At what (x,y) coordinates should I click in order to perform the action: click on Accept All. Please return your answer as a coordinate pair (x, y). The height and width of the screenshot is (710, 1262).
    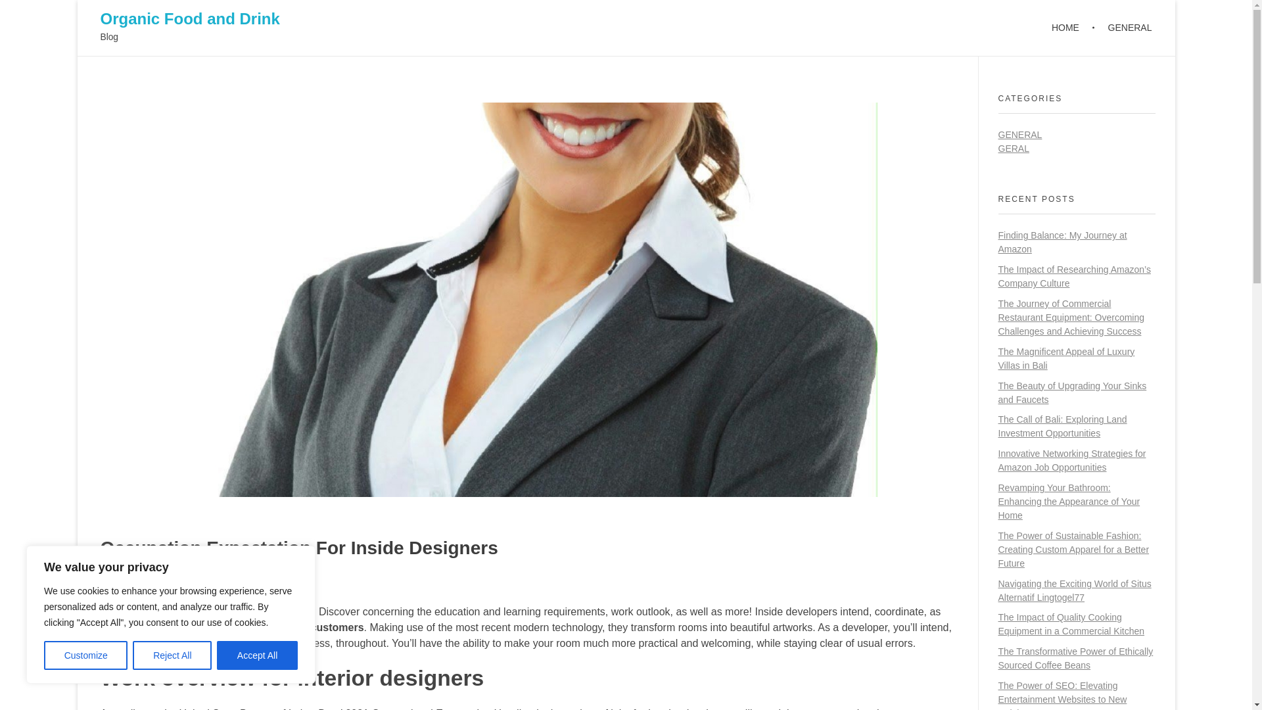
    Looking at the image, I should click on (258, 655).